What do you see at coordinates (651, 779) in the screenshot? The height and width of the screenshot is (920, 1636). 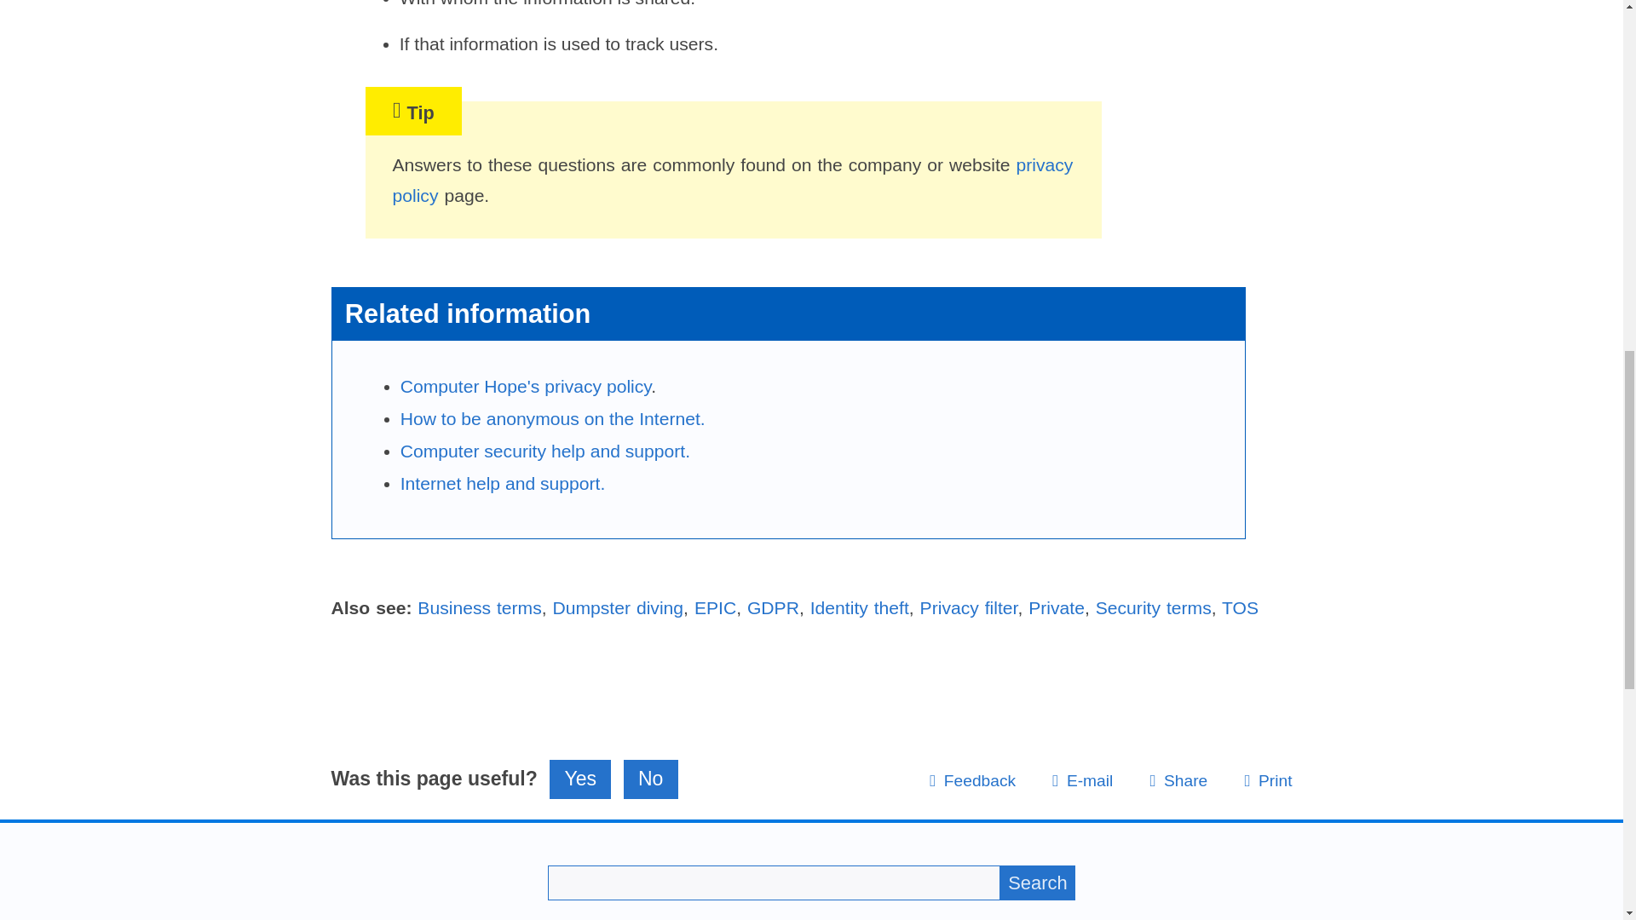 I see `No` at bounding box center [651, 779].